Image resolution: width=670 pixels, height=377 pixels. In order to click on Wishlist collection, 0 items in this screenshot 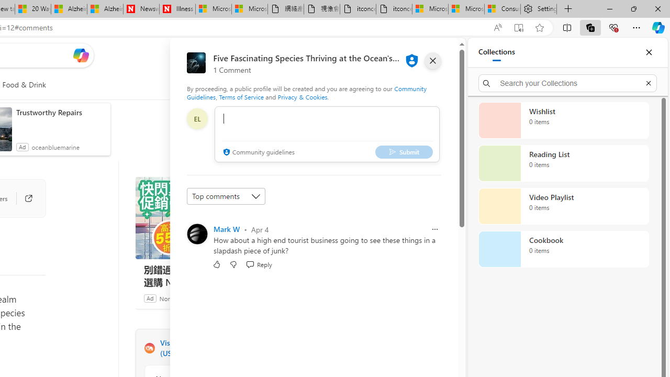, I will do `click(563, 120)`.